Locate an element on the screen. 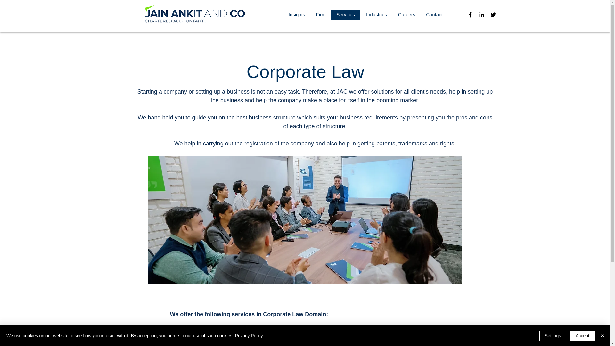  Insights is located at coordinates (297, 15).